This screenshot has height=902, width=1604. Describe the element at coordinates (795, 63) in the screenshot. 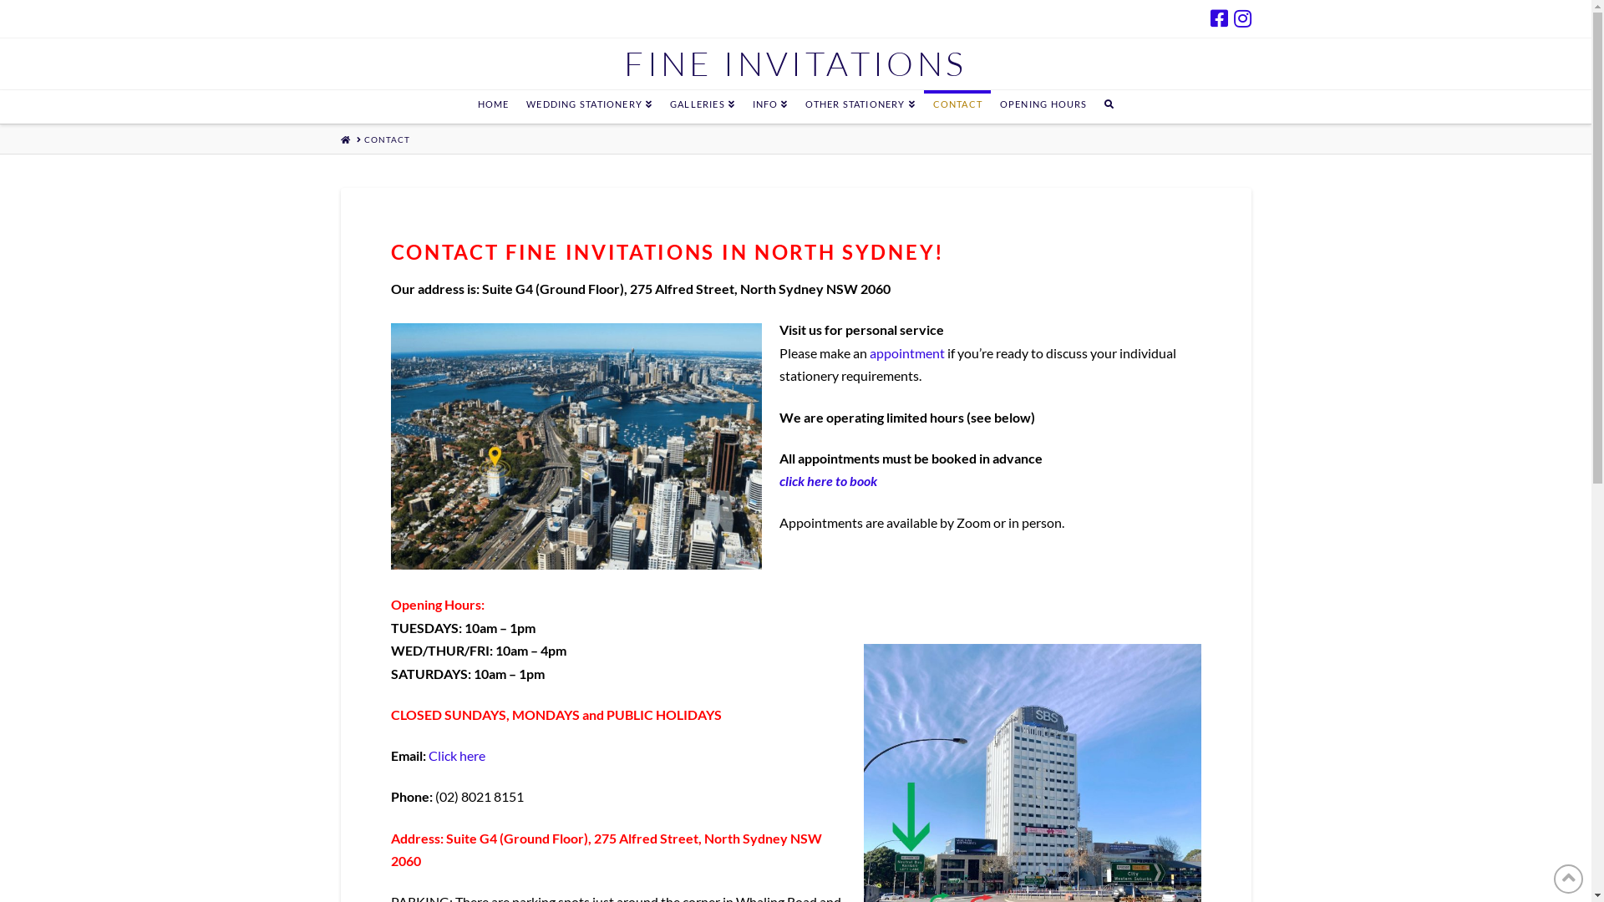

I see `FINE INVITATIONS` at that location.